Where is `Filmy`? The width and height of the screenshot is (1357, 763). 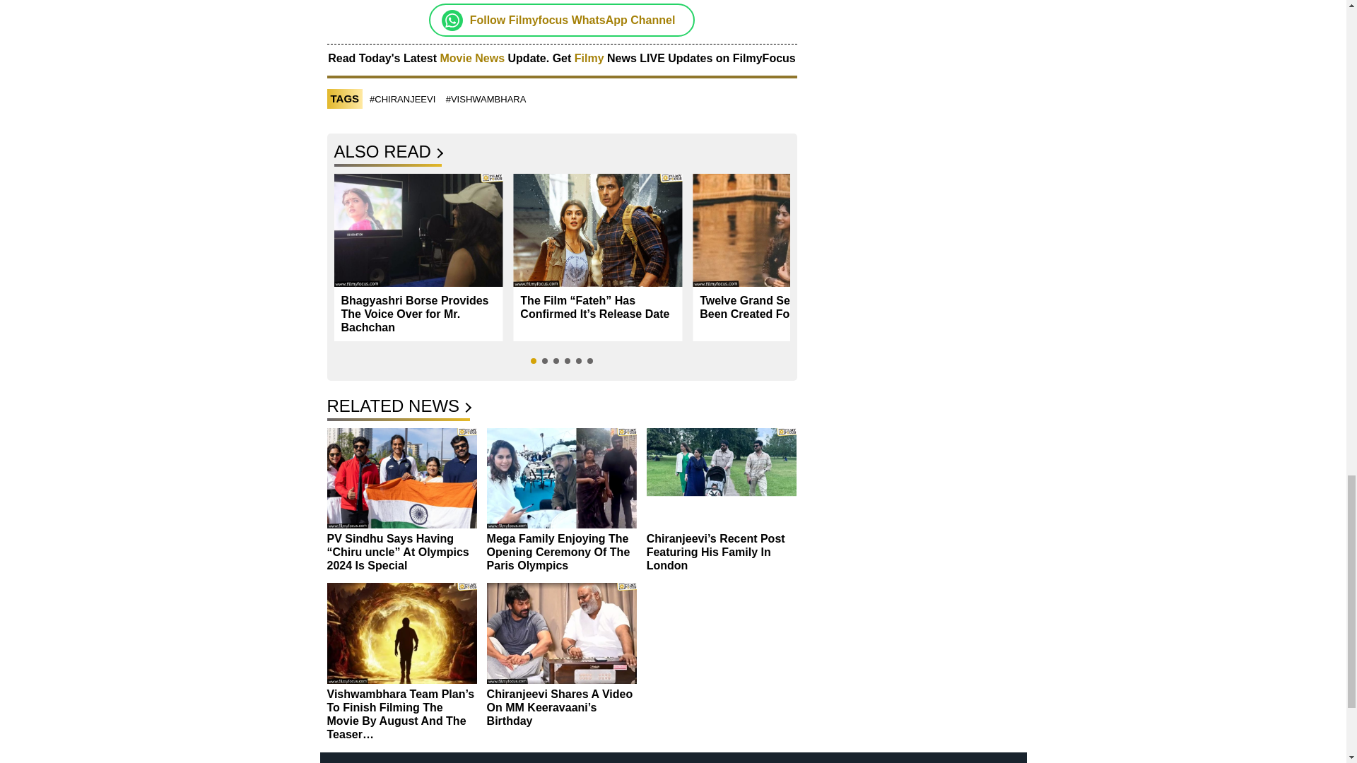 Filmy is located at coordinates (590, 58).